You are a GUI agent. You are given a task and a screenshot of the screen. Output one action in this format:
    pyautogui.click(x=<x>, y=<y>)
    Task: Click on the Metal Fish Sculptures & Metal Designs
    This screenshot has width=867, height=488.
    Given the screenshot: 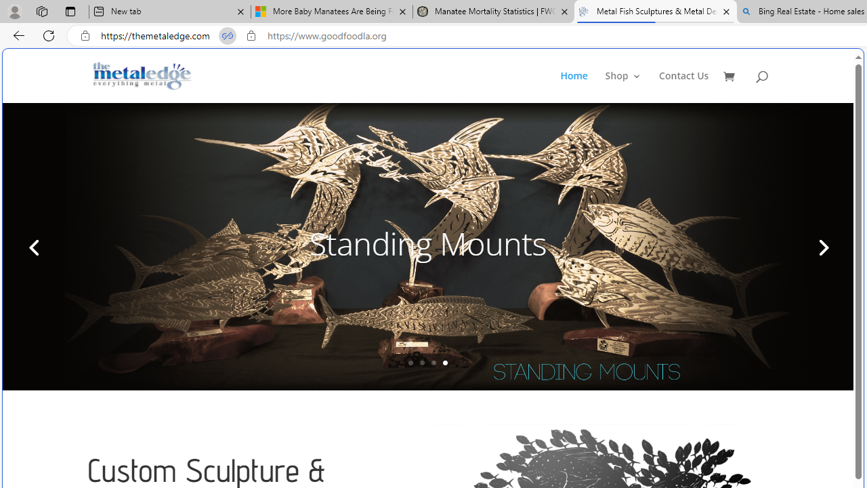 What is the action you would take?
    pyautogui.click(x=142, y=76)
    